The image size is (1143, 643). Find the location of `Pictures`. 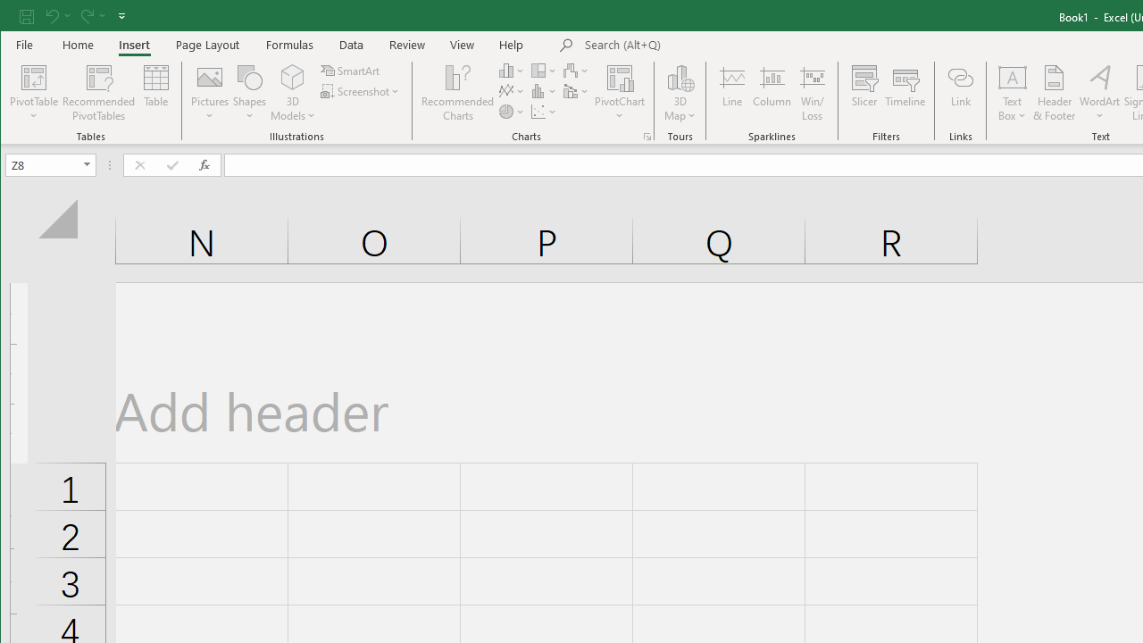

Pictures is located at coordinates (210, 93).